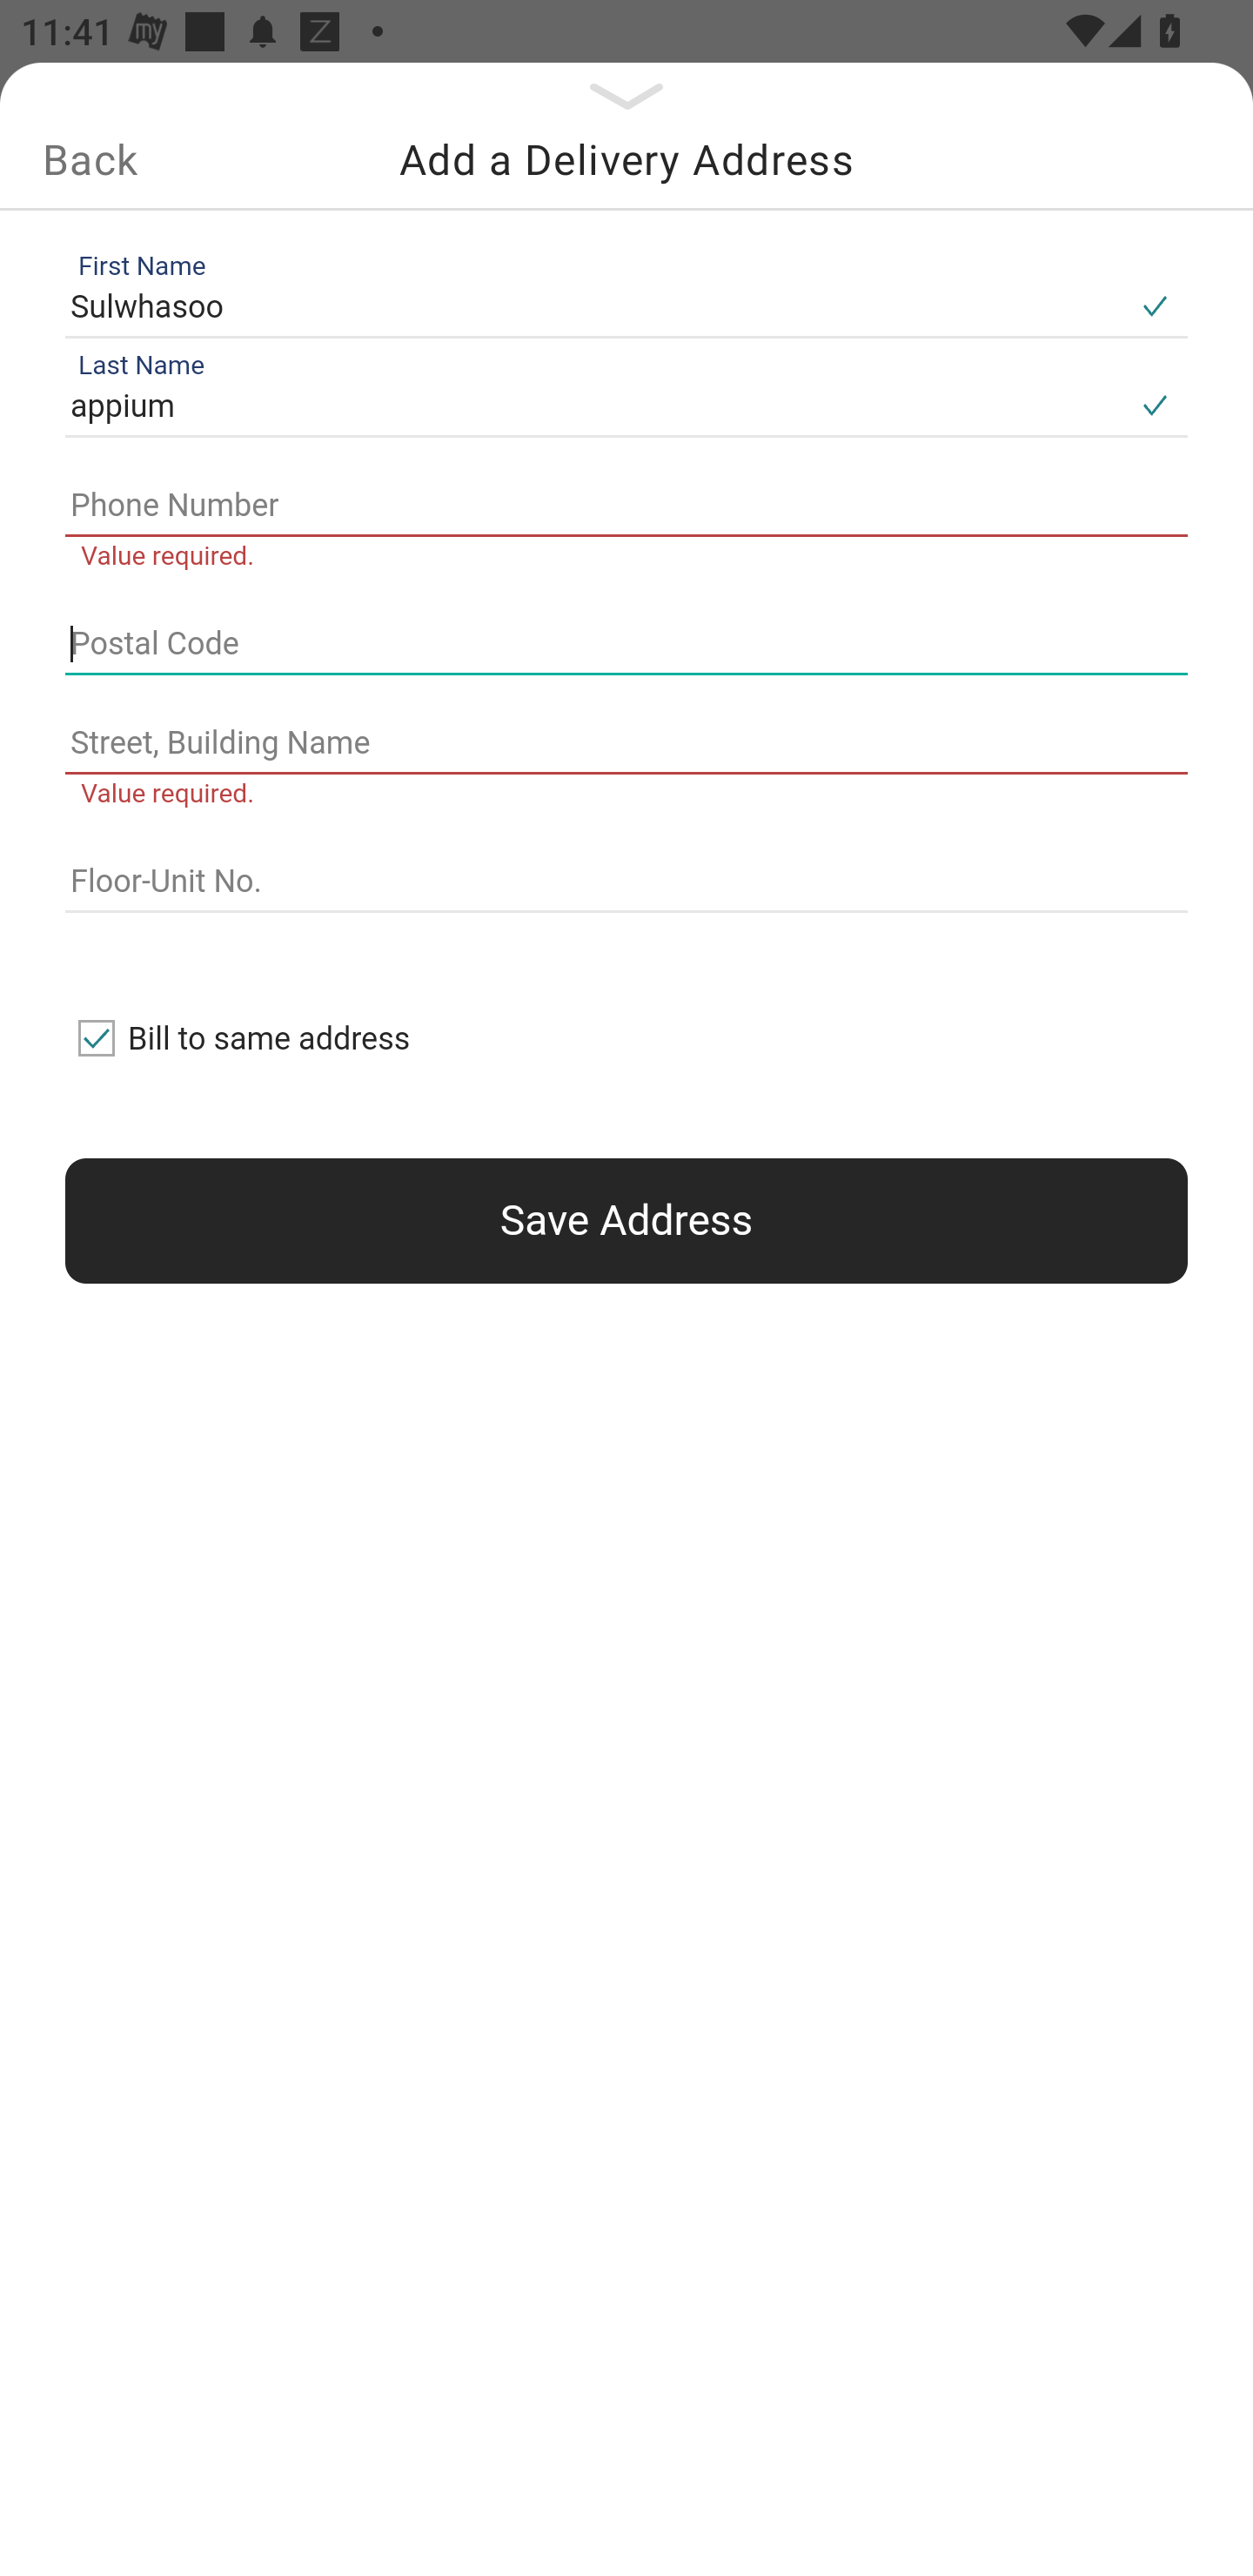  Describe the element at coordinates (593, 407) in the screenshot. I see `appium` at that location.